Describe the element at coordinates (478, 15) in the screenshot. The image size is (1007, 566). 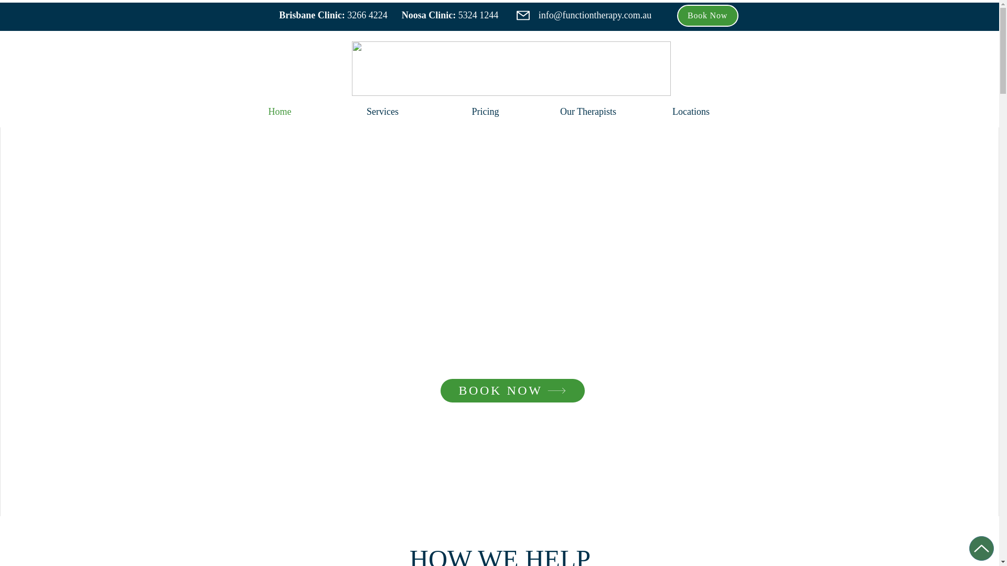
I see `5324 1244` at that location.